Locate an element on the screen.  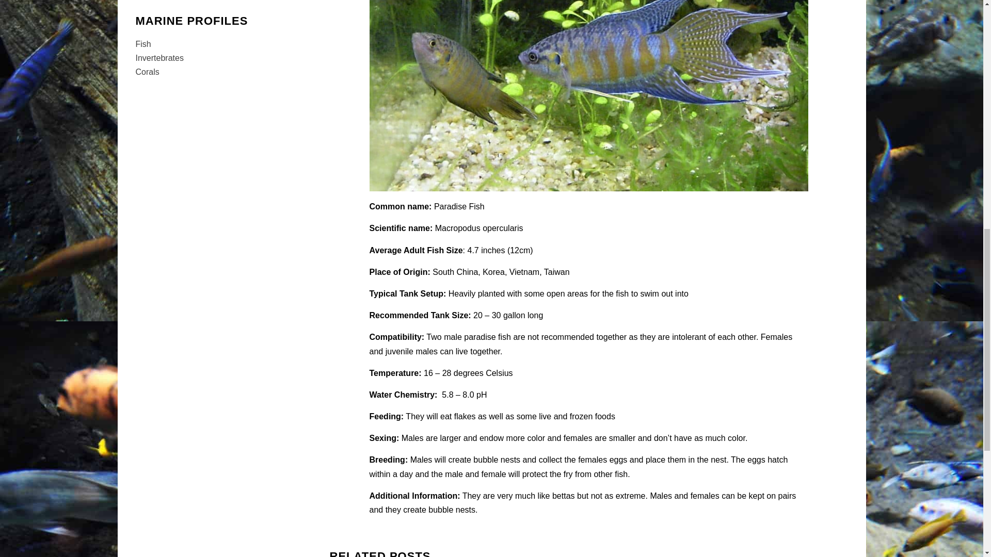
Corals is located at coordinates (147, 71).